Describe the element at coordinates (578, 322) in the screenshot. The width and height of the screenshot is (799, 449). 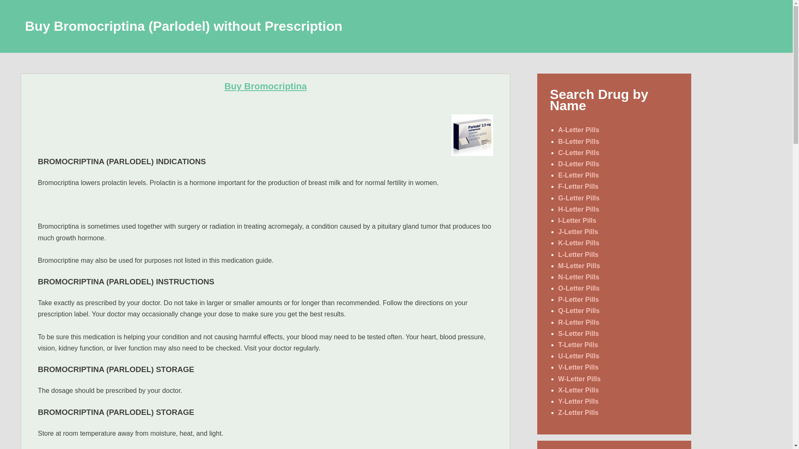
I see `R-Letter Pills` at that location.